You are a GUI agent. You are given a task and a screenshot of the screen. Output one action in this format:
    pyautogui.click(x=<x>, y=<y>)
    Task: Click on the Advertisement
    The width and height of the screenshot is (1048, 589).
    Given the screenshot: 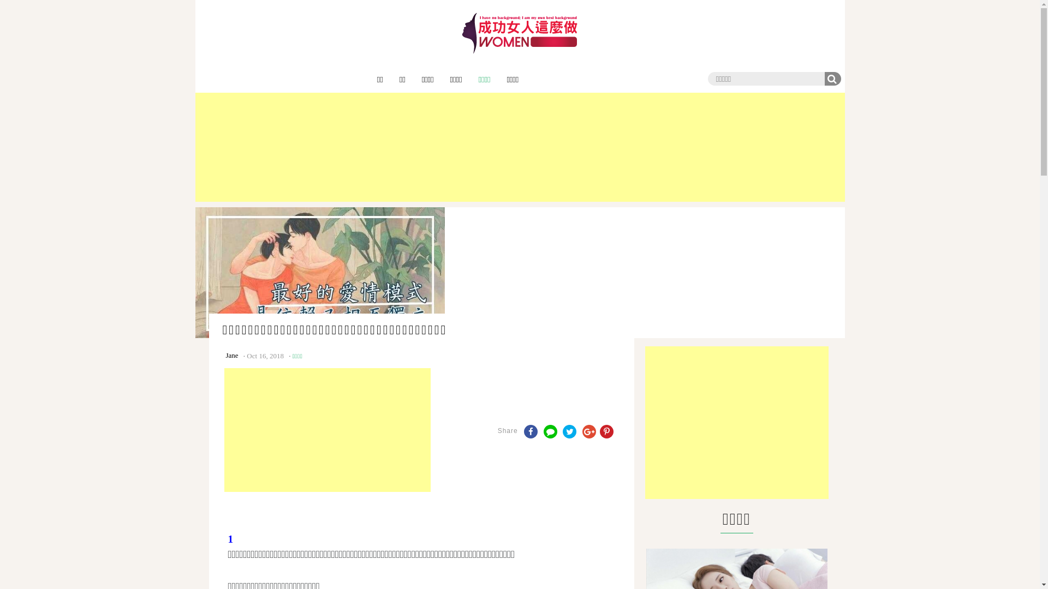 What is the action you would take?
    pyautogui.click(x=520, y=147)
    